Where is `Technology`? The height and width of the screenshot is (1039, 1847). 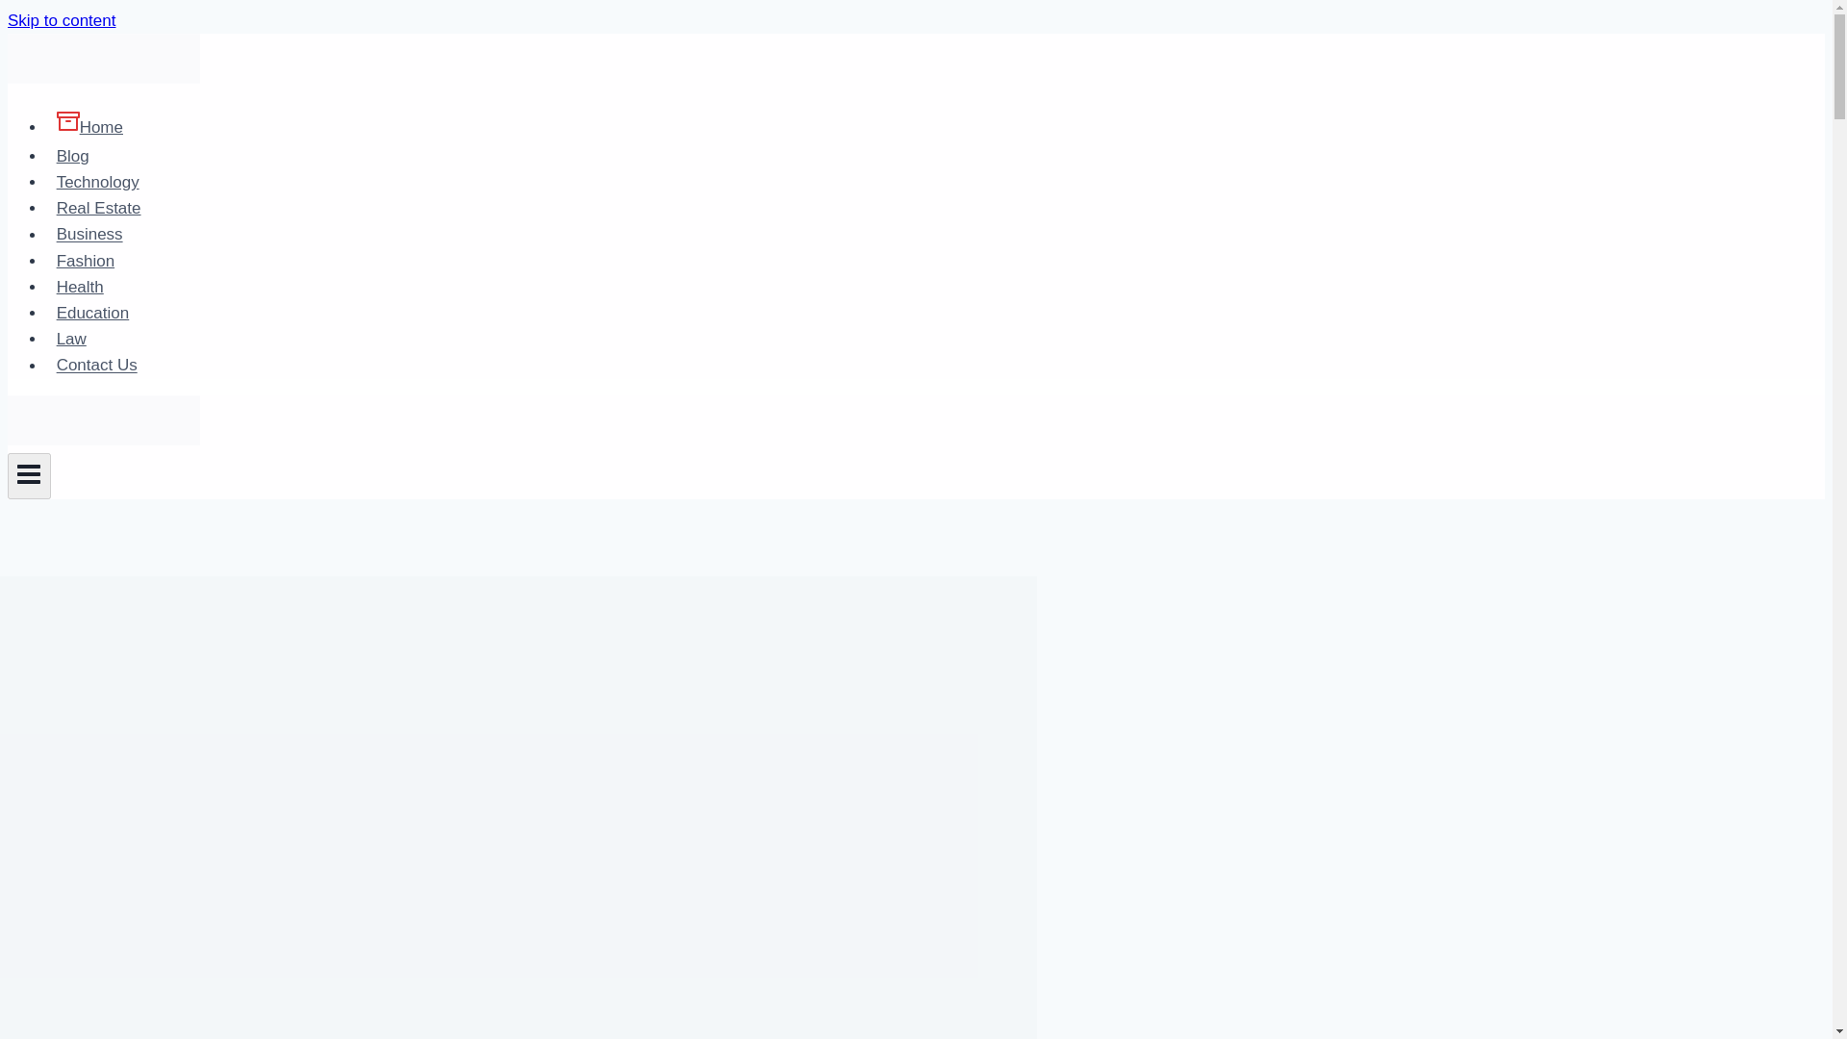 Technology is located at coordinates (98, 182).